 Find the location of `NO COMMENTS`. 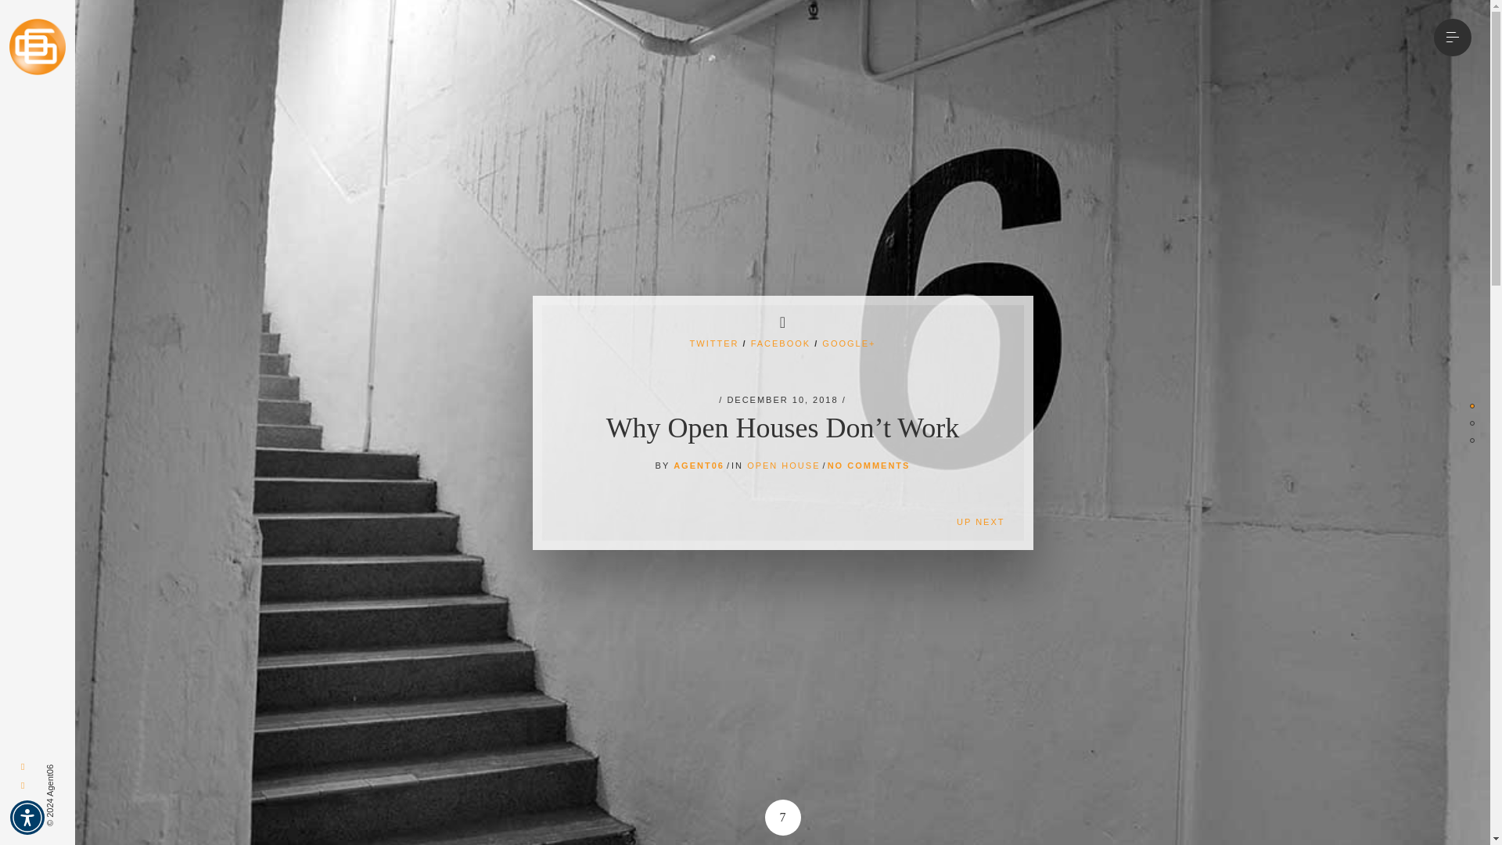

NO COMMENTS is located at coordinates (868, 465).